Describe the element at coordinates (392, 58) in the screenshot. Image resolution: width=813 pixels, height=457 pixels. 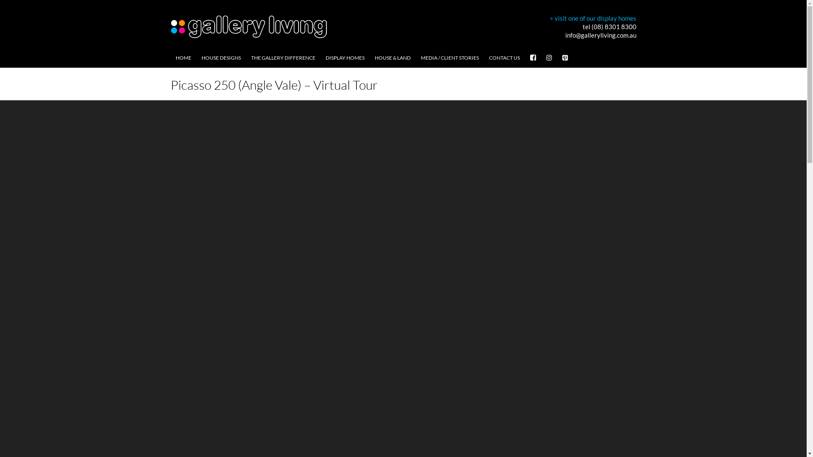
I see `HOUSE & LAND` at that location.